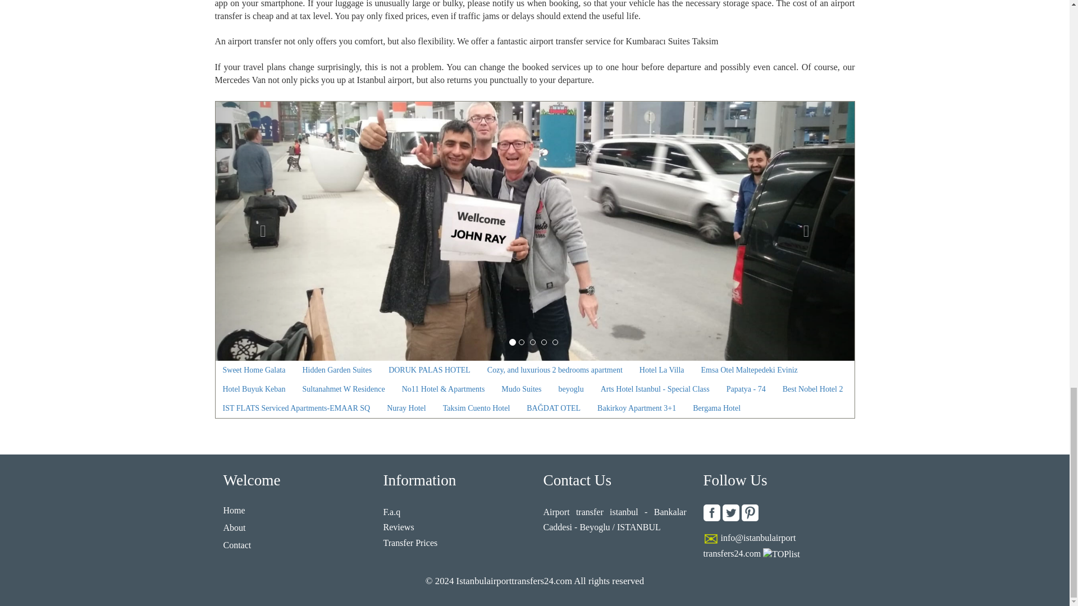  What do you see at coordinates (750, 370) in the screenshot?
I see `Emsa Otel Maltepedeki Eviniz` at bounding box center [750, 370].